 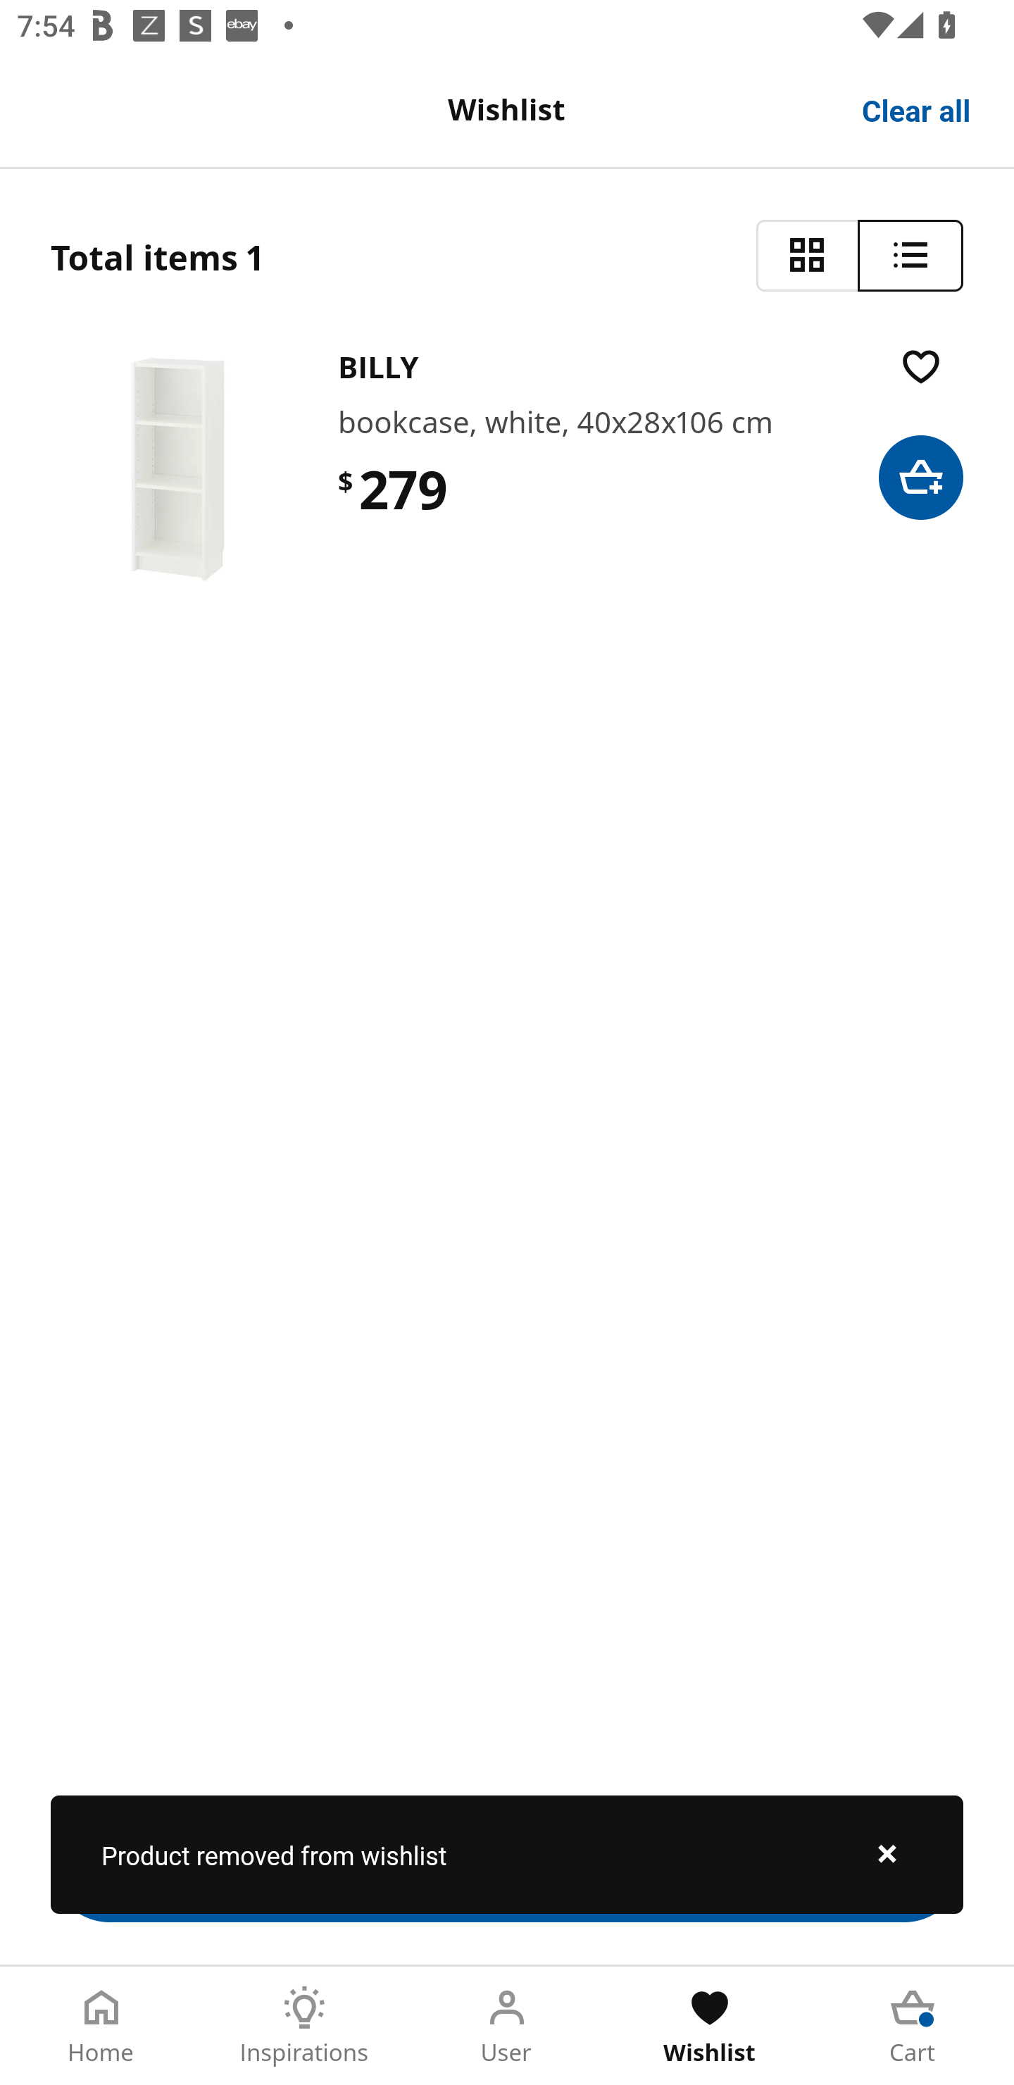 I want to click on Product removed from wishlist, so click(x=507, y=1854).